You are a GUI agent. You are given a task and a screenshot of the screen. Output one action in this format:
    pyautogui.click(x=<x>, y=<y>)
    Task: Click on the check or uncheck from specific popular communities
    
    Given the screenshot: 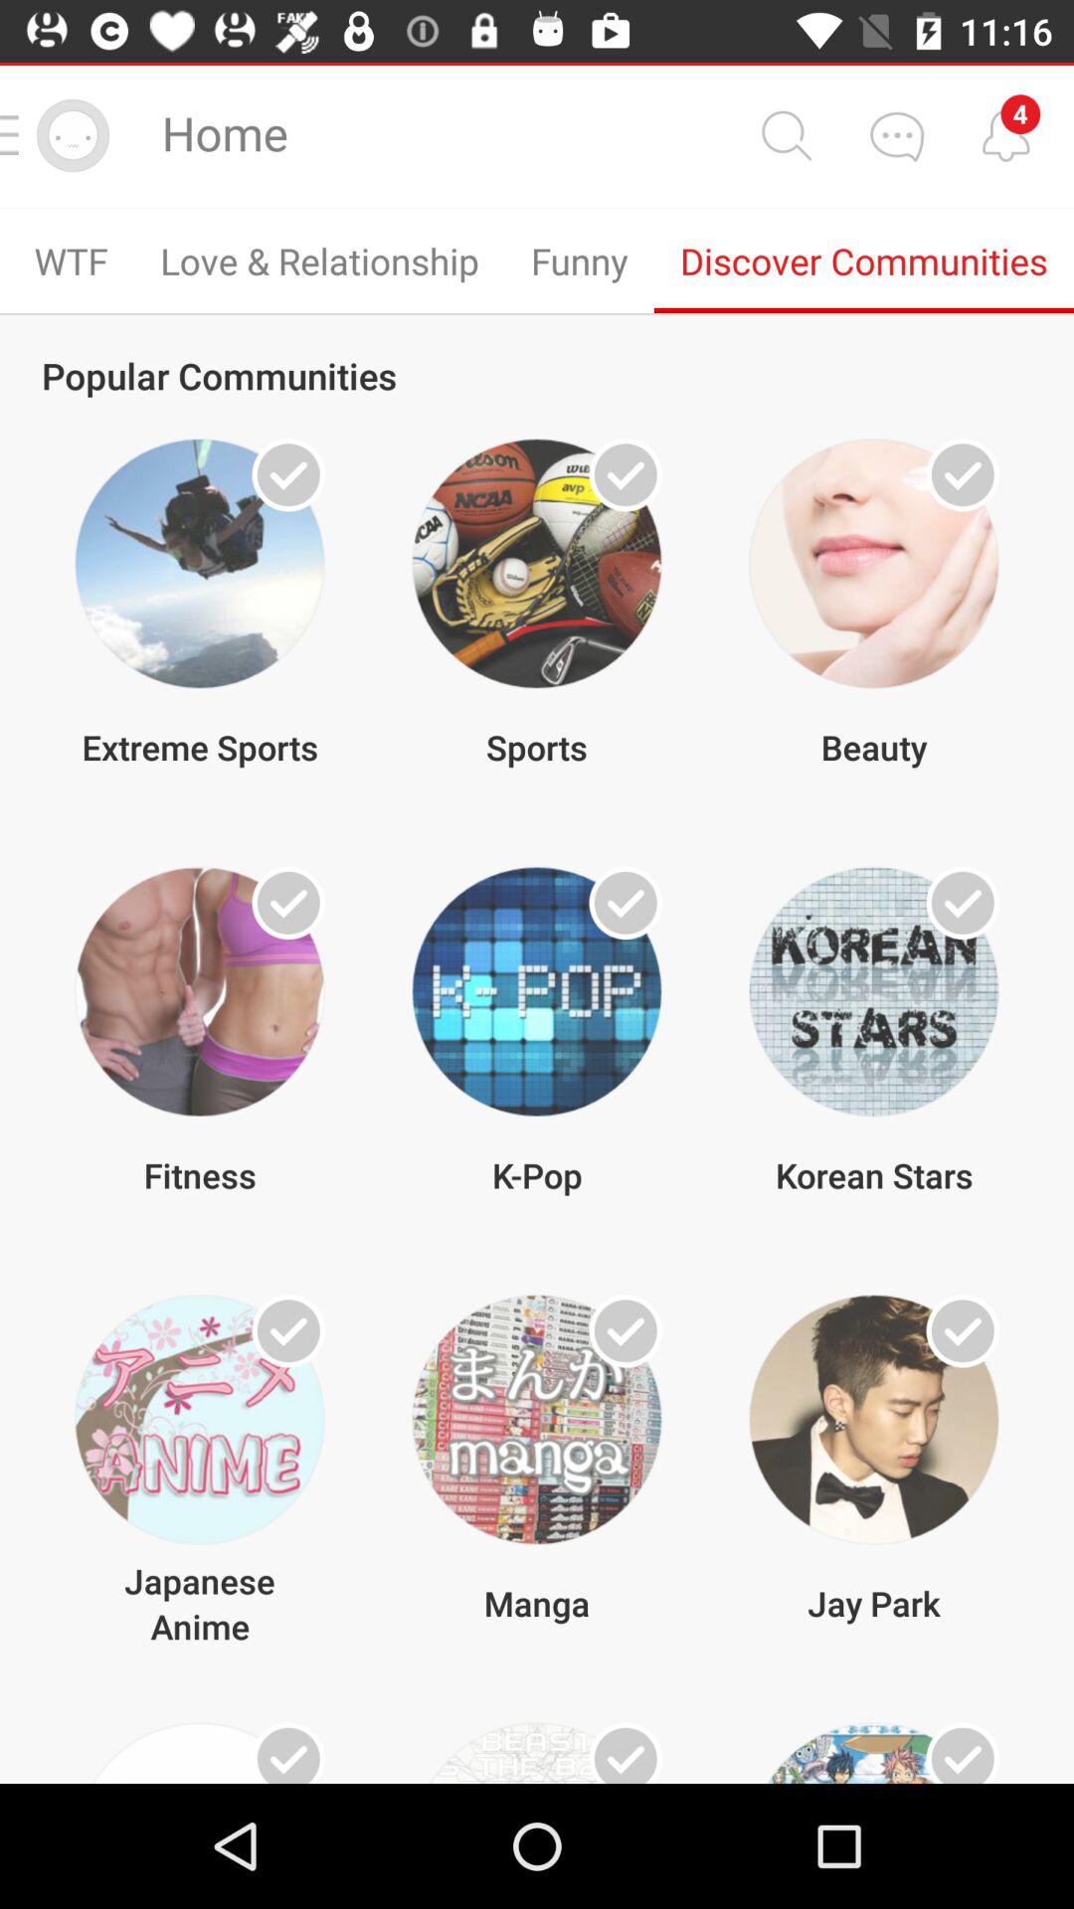 What is the action you would take?
    pyautogui.click(x=626, y=475)
    